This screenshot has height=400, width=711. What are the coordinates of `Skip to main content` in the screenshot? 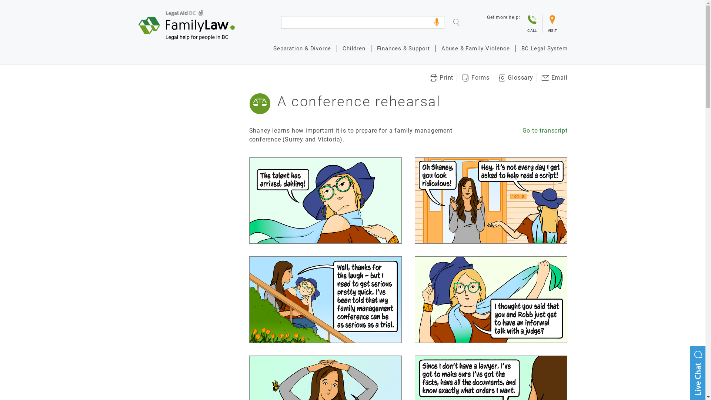 It's located at (0, 0).